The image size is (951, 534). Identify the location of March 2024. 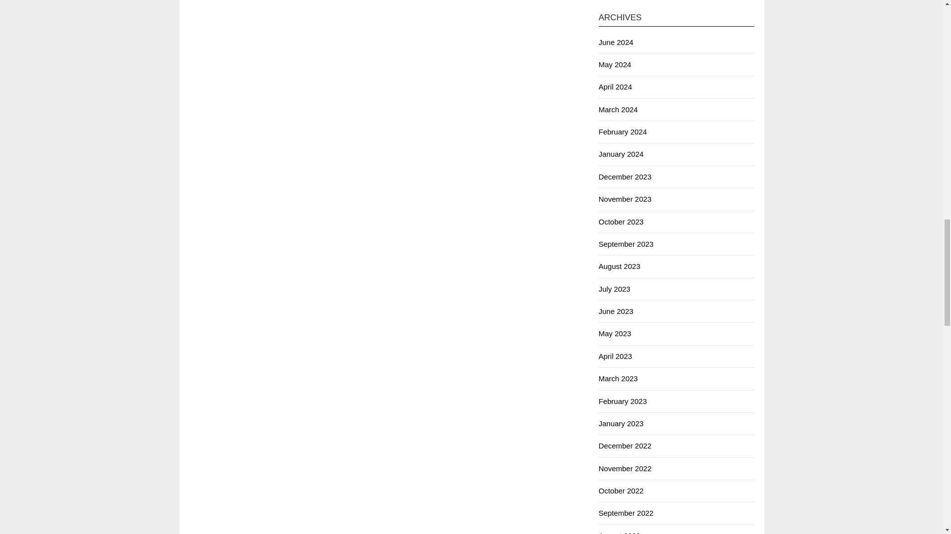
(617, 109).